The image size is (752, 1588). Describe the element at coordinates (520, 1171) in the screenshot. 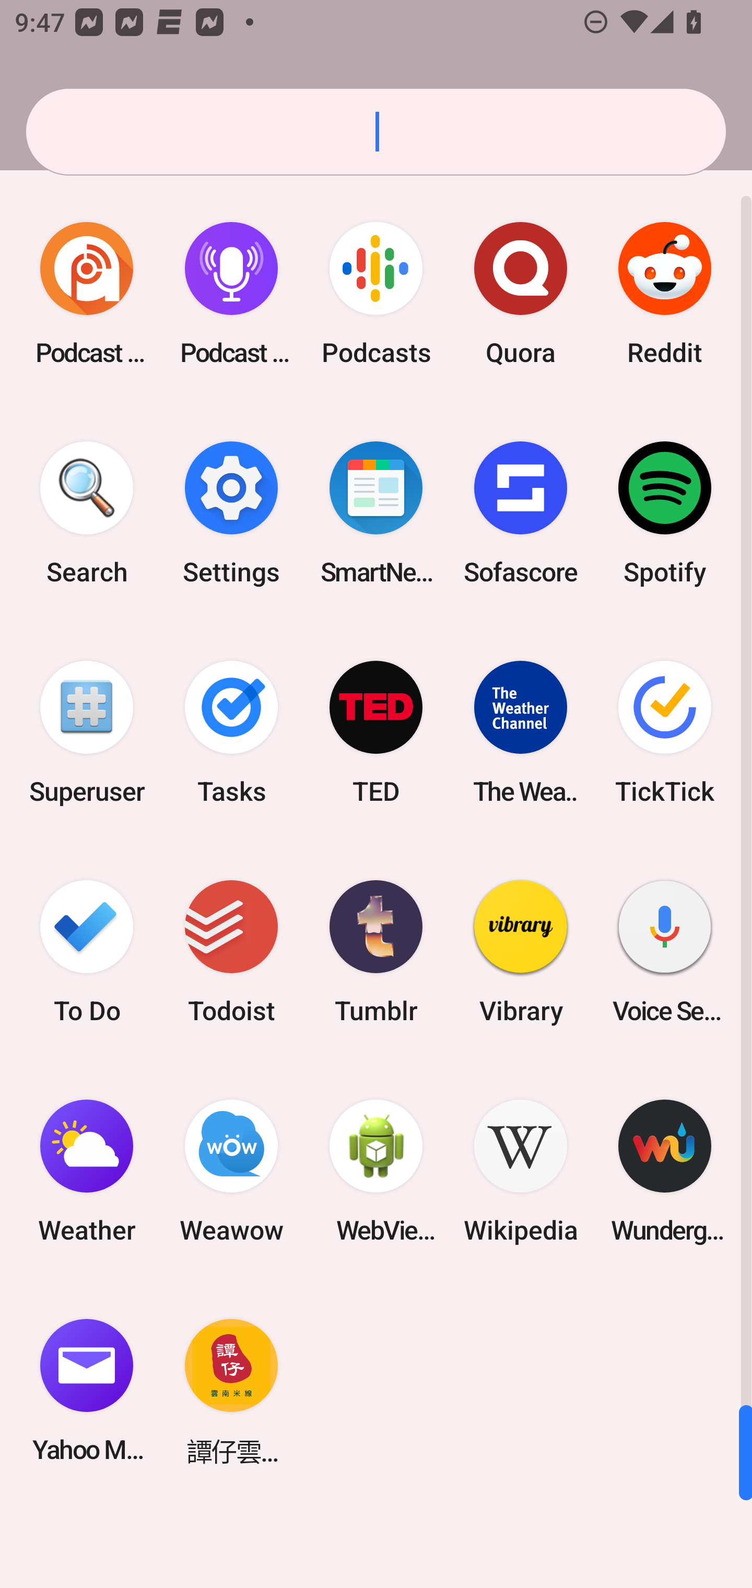

I see `Wikipedia` at that location.